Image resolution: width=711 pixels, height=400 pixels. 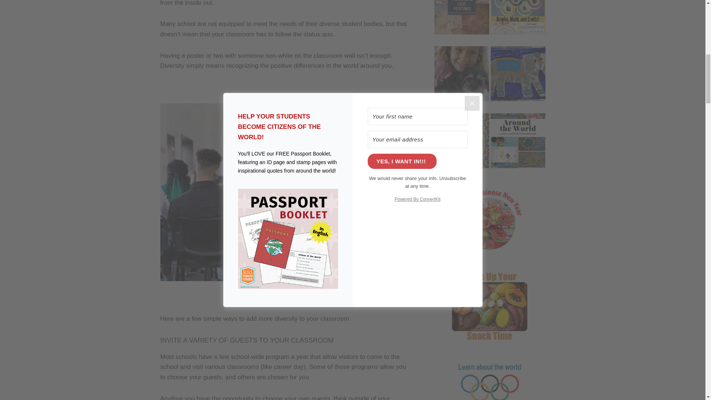 I want to click on Try this Gorgeous Asian Elephant Craft, so click(x=518, y=79).